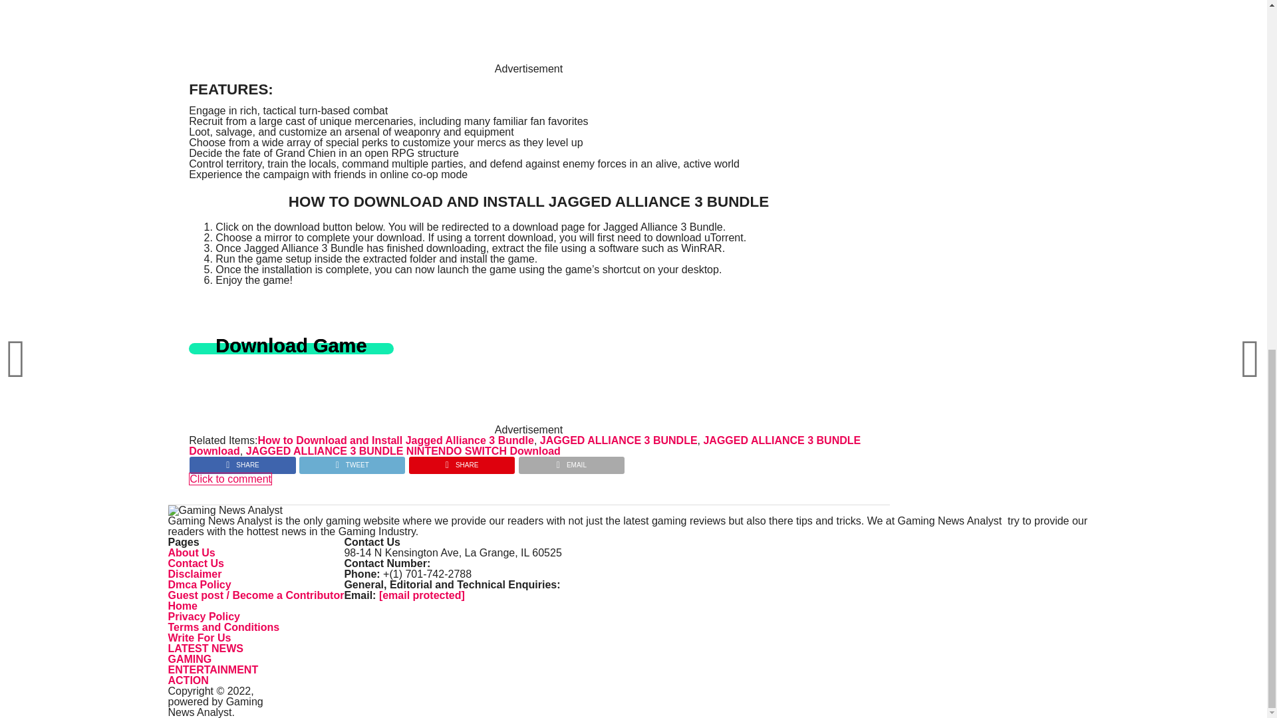 The height and width of the screenshot is (718, 1277). Describe the element at coordinates (571, 461) in the screenshot. I see `EMAIL` at that location.